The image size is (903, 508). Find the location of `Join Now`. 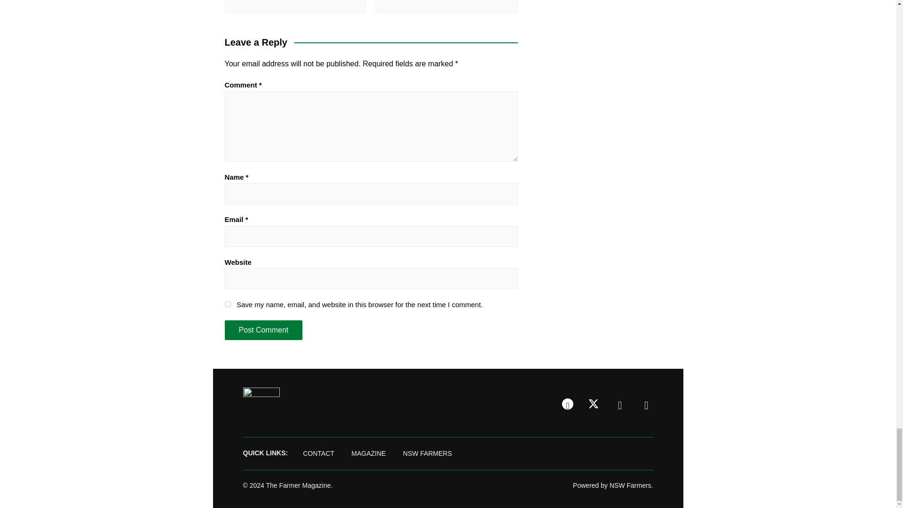

Join Now is located at coordinates (261, 402).